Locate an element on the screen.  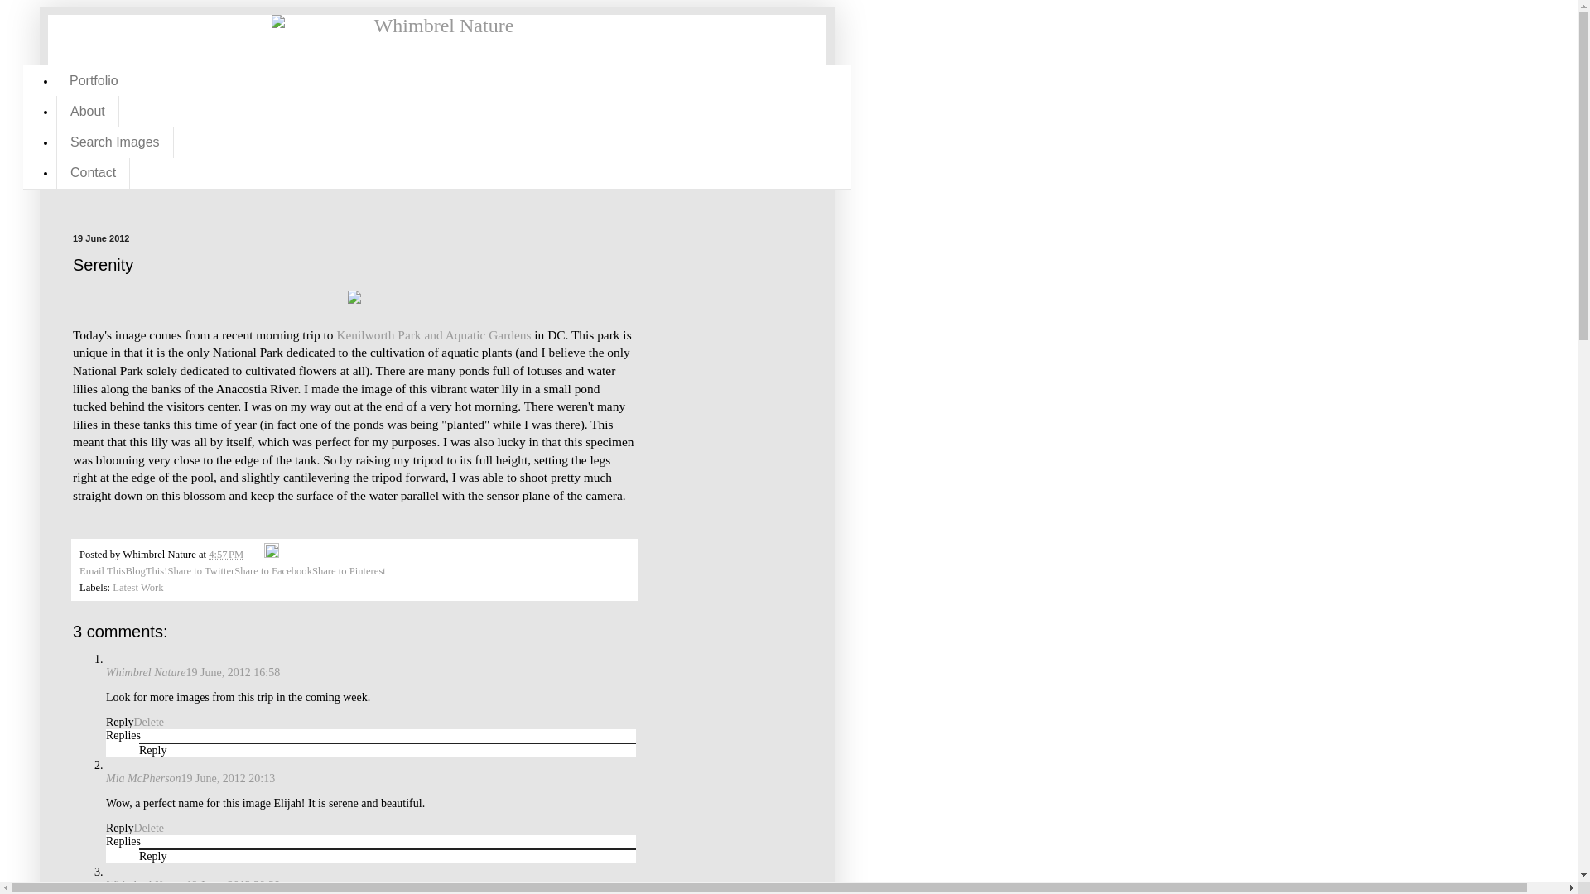
Replies is located at coordinates (123, 841).